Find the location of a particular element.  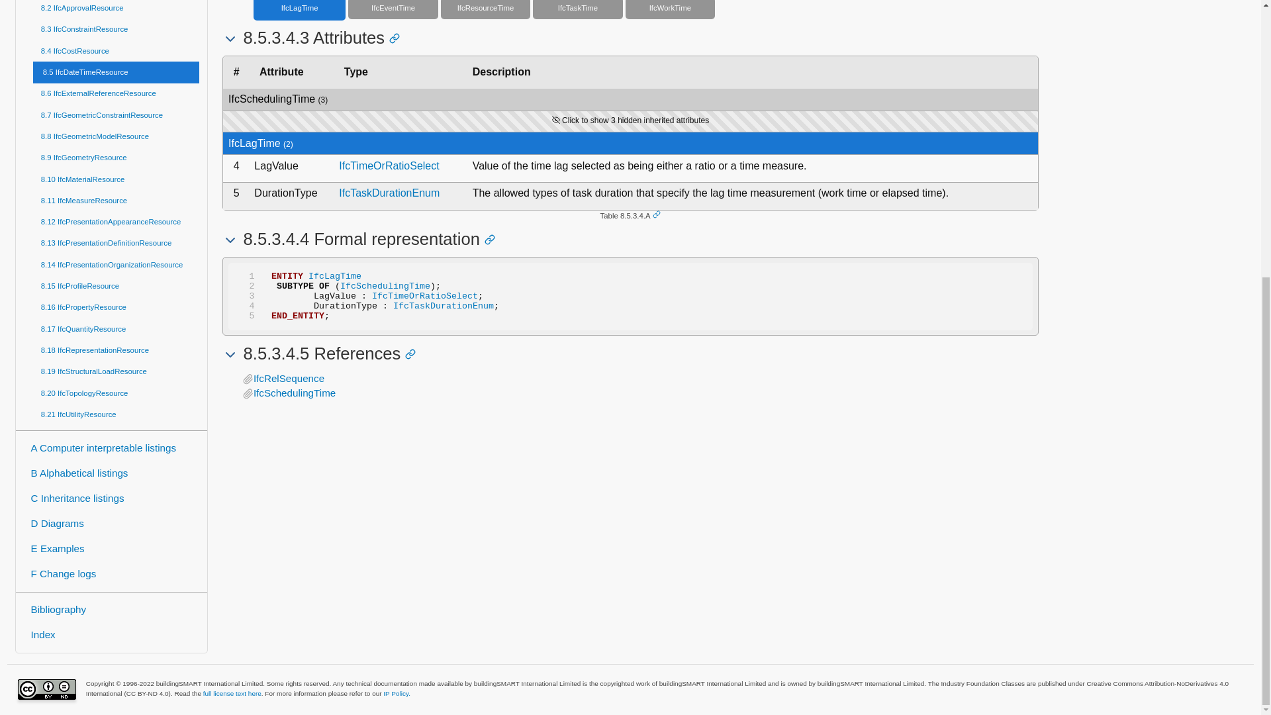

8.20 IfcTopologyResource is located at coordinates (116, 393).